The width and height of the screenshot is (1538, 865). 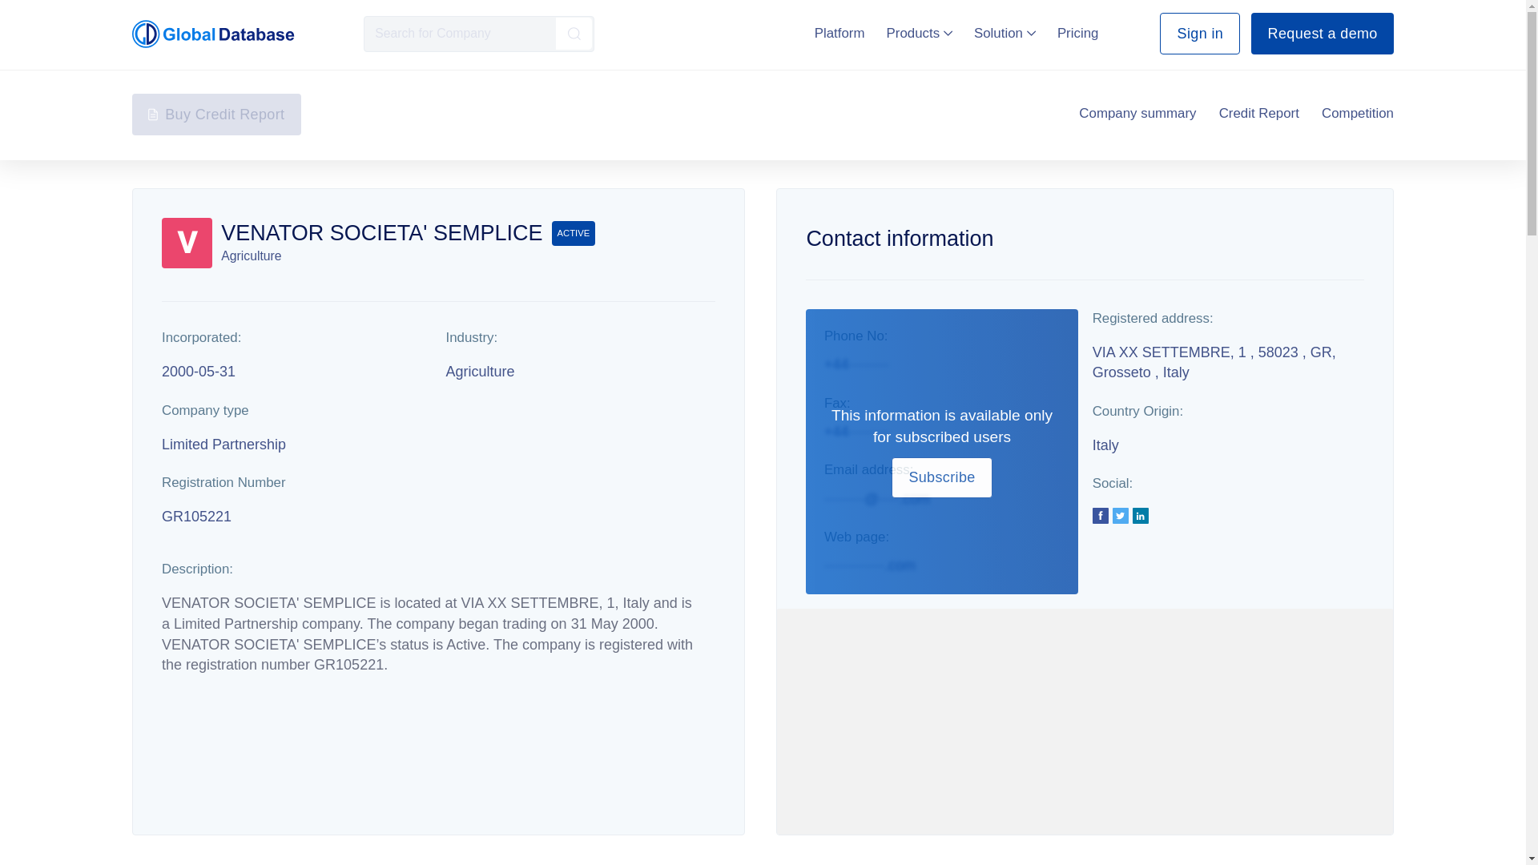 I want to click on Buy Credit Report, so click(x=216, y=114).